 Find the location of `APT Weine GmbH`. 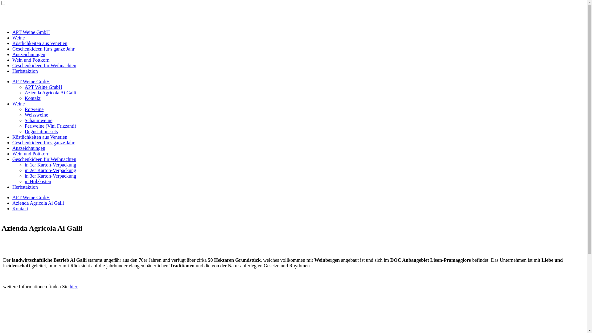

APT Weine GmbH is located at coordinates (31, 197).